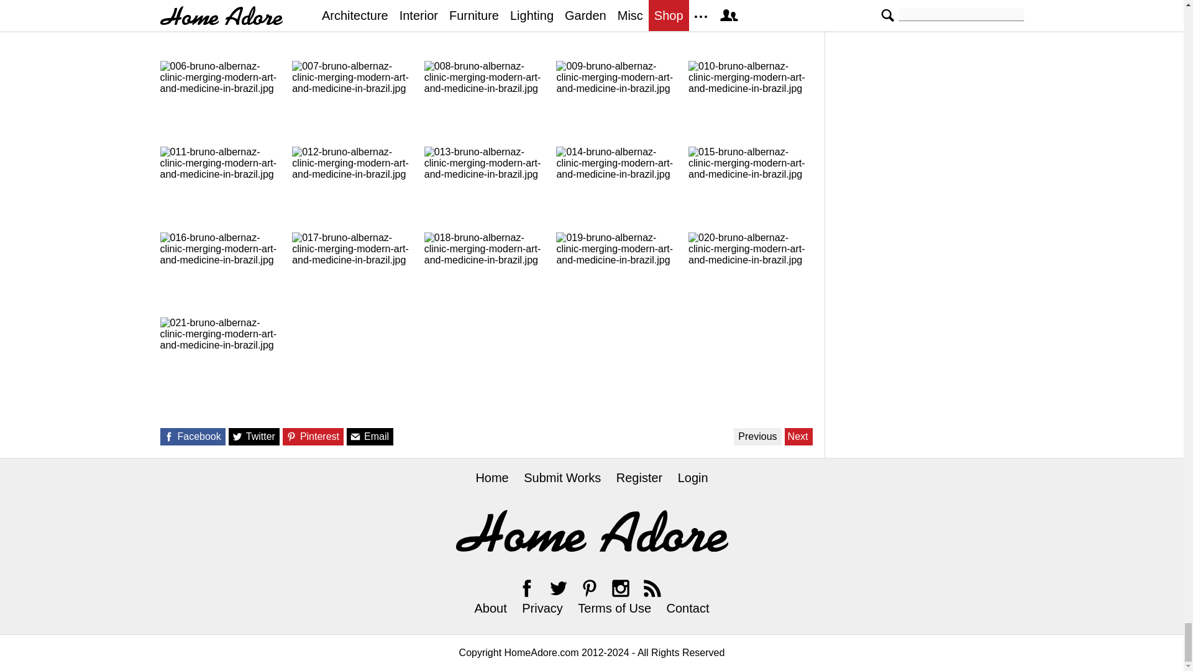  I want to click on Share on Facebook, so click(168, 436).